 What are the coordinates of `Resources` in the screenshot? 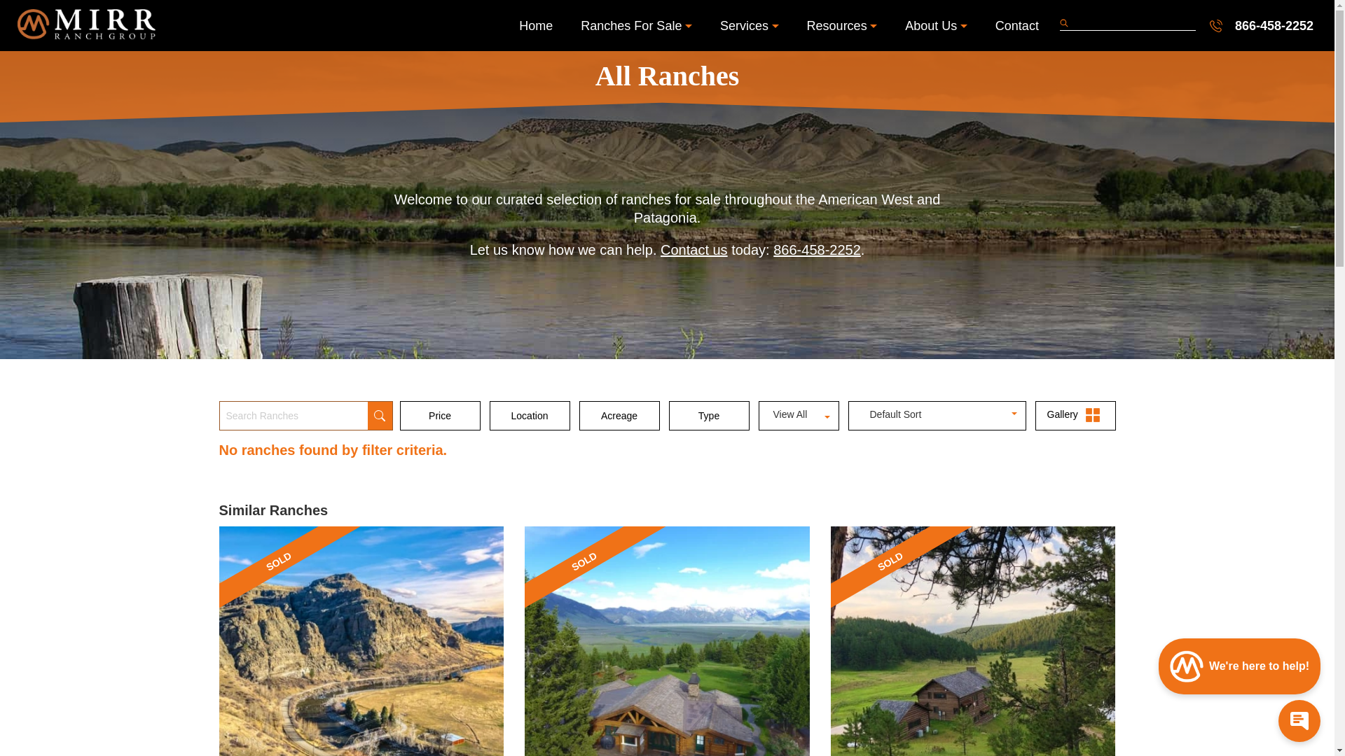 It's located at (842, 25).